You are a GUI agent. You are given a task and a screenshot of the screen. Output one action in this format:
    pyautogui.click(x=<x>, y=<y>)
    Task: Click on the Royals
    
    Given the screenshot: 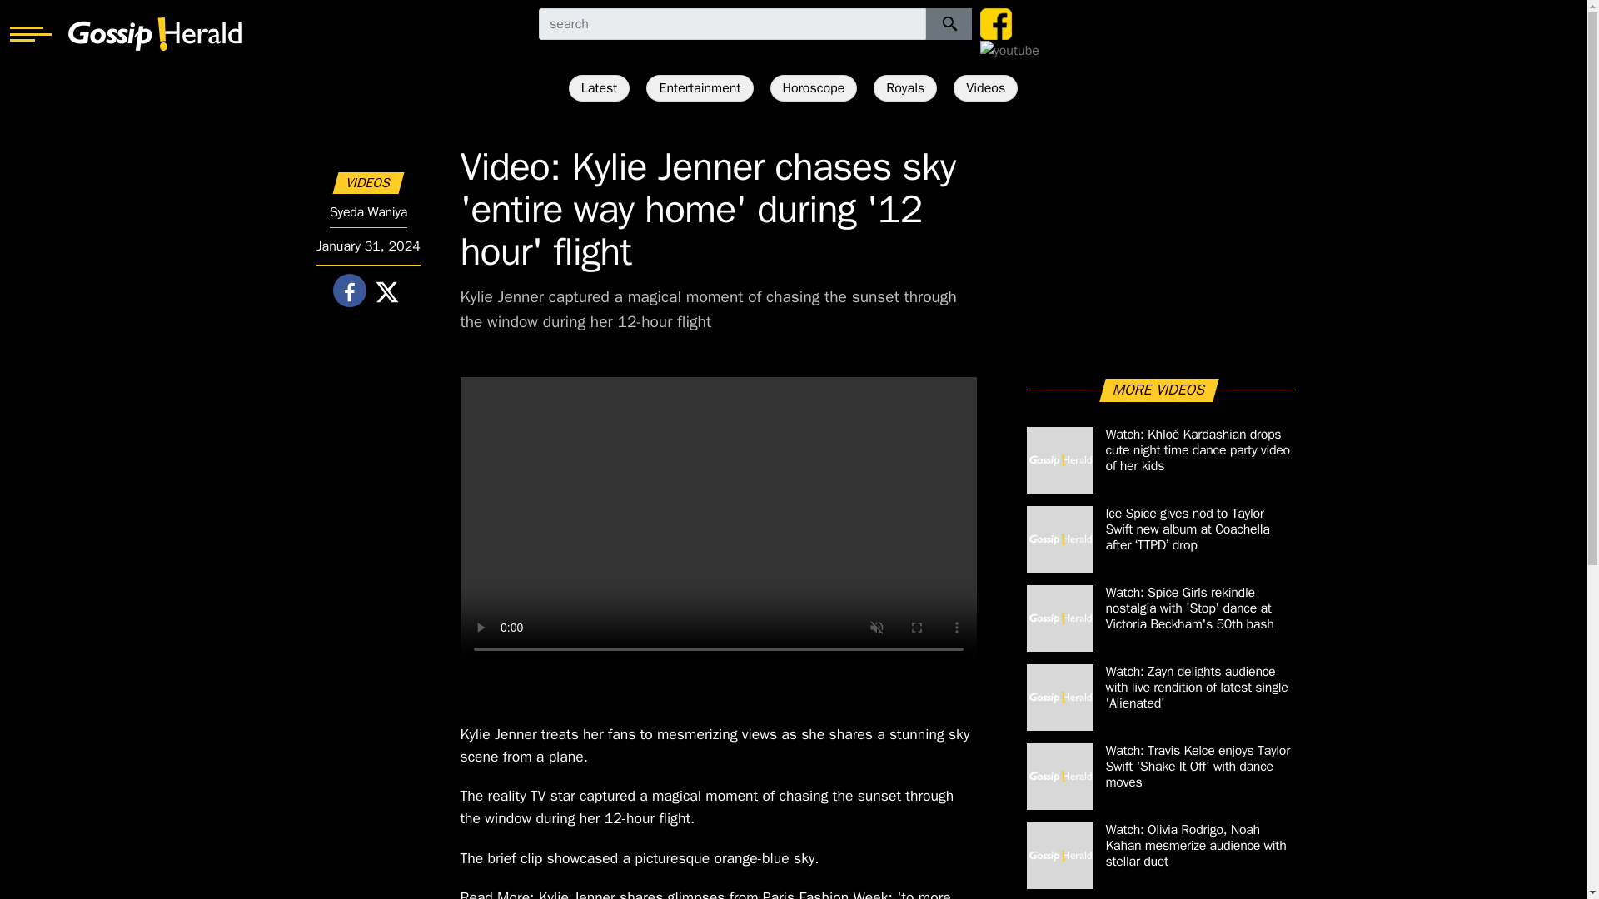 What is the action you would take?
    pyautogui.click(x=904, y=88)
    